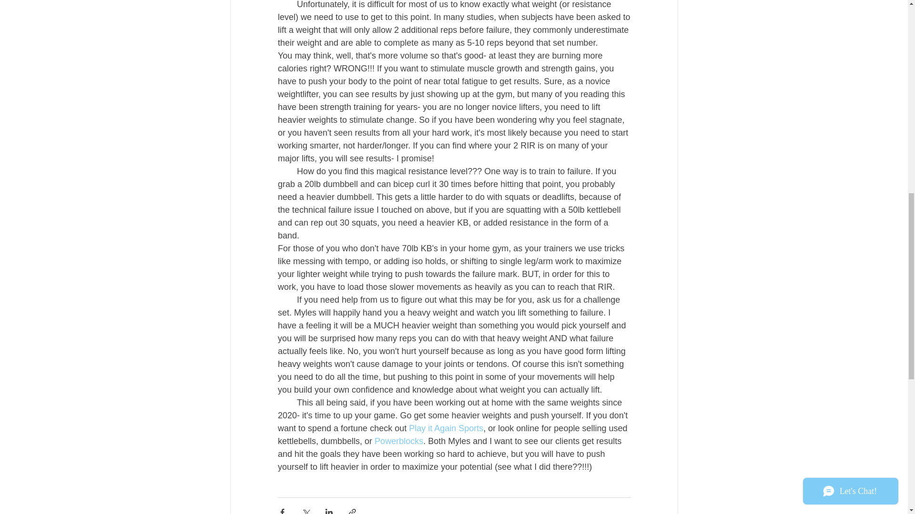 Image resolution: width=915 pixels, height=514 pixels. What do you see at coordinates (446, 428) in the screenshot?
I see `Play it Again Sports` at bounding box center [446, 428].